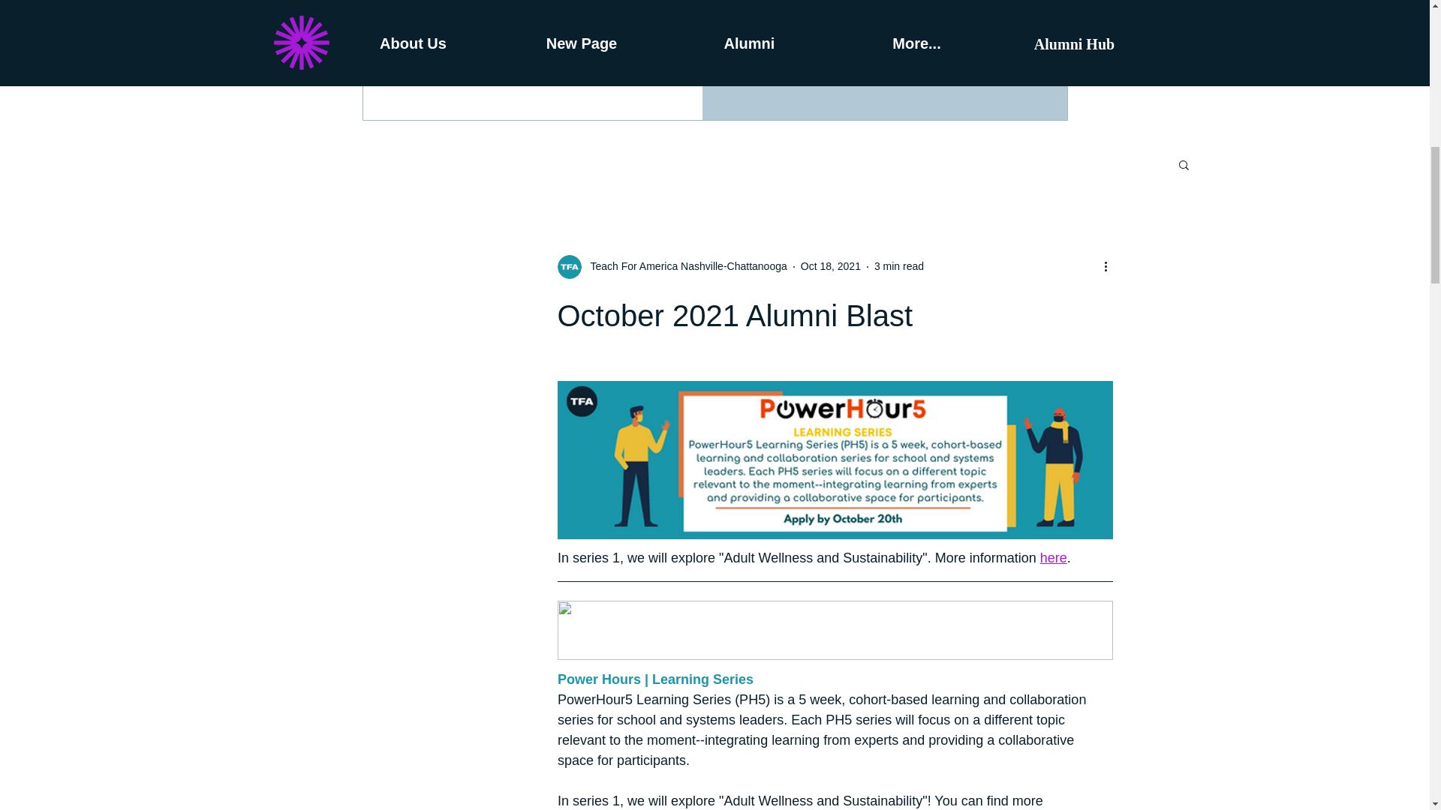 The height and width of the screenshot is (810, 1441). What do you see at coordinates (1052, 558) in the screenshot?
I see `here` at bounding box center [1052, 558].